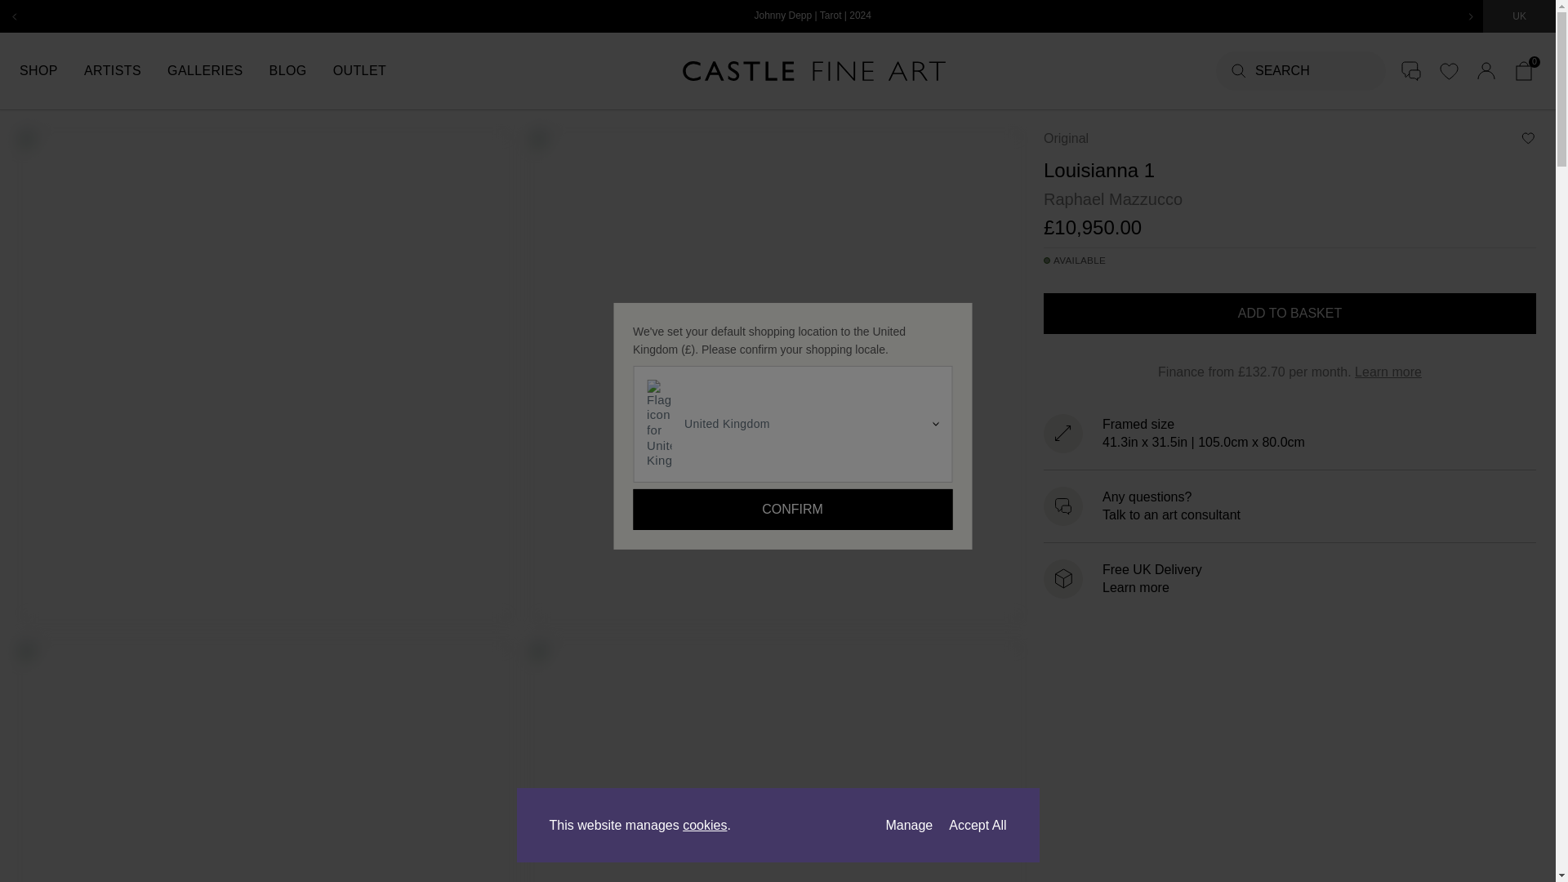 The height and width of the screenshot is (882, 1568). Describe the element at coordinates (1524, 70) in the screenshot. I see `0` at that location.